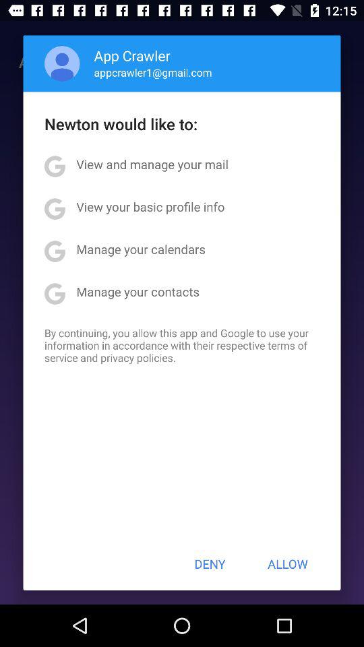  I want to click on tap icon to the left of allow button, so click(210, 563).